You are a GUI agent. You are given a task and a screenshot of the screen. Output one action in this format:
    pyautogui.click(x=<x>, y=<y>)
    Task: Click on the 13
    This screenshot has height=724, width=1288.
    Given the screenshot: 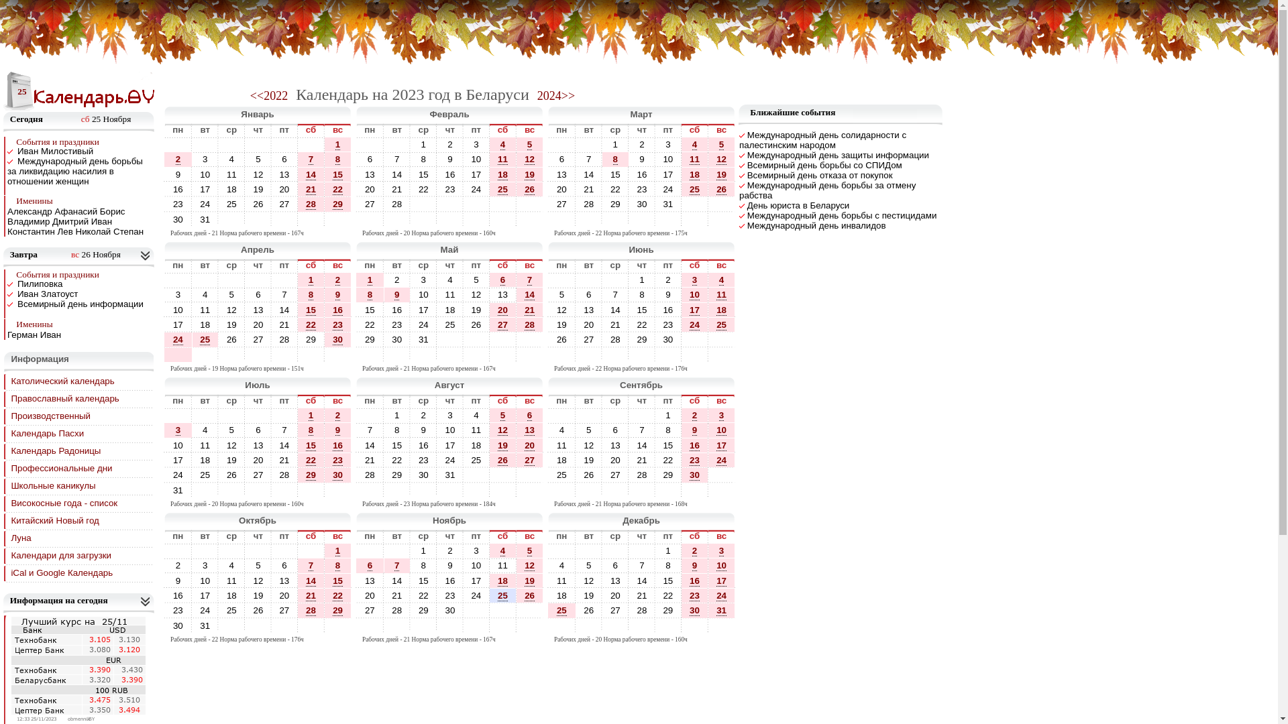 What is the action you would take?
    pyautogui.click(x=503, y=295)
    